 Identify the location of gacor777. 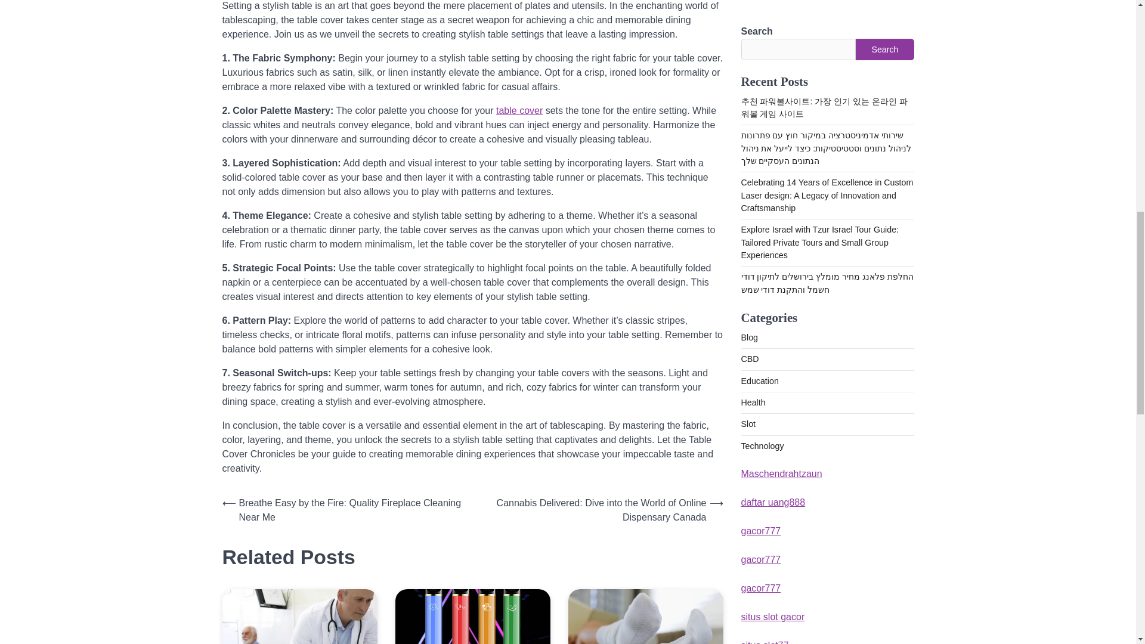
(761, 26).